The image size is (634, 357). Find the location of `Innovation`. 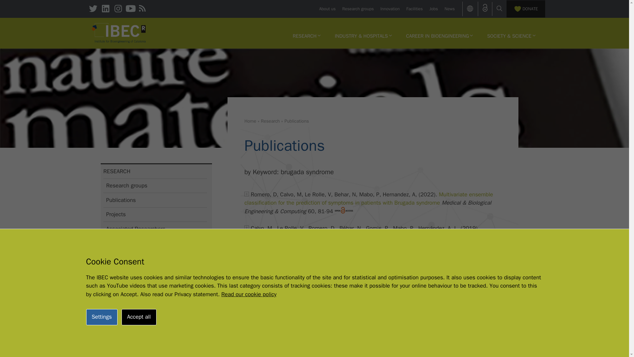

Innovation is located at coordinates (390, 9).